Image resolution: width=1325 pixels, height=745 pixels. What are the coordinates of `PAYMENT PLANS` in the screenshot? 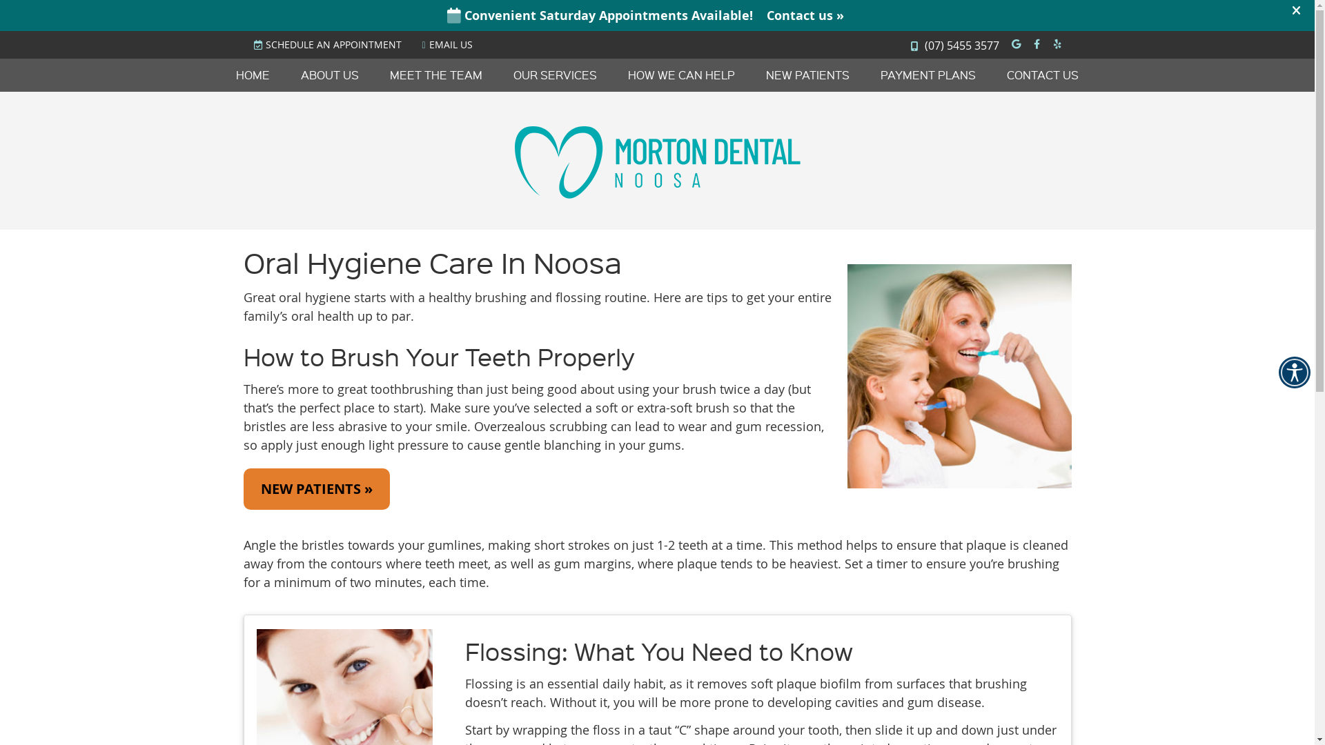 It's located at (929, 75).